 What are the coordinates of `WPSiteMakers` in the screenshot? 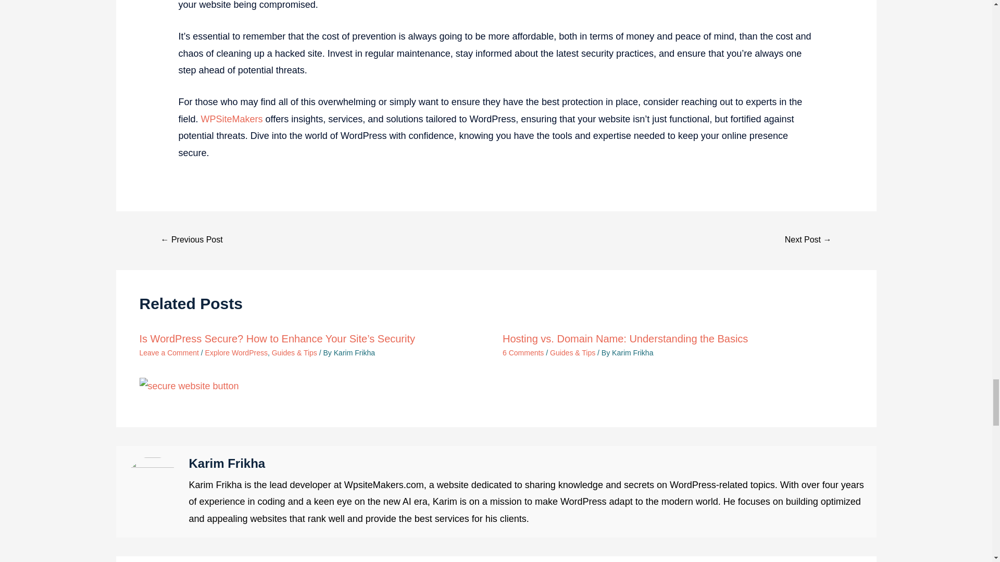 It's located at (231, 119).